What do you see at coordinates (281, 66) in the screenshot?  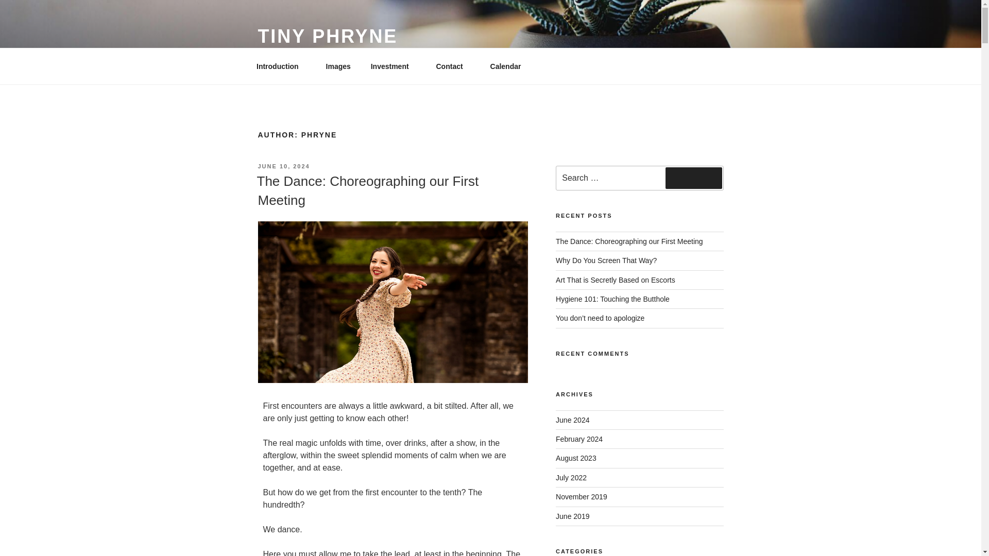 I see `Introduction` at bounding box center [281, 66].